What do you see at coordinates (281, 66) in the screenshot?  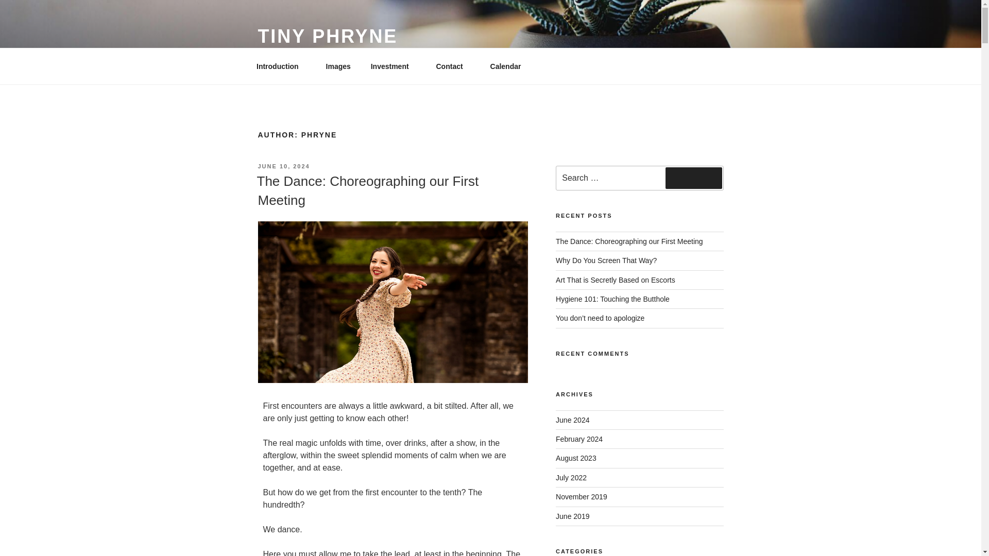 I see `Introduction` at bounding box center [281, 66].